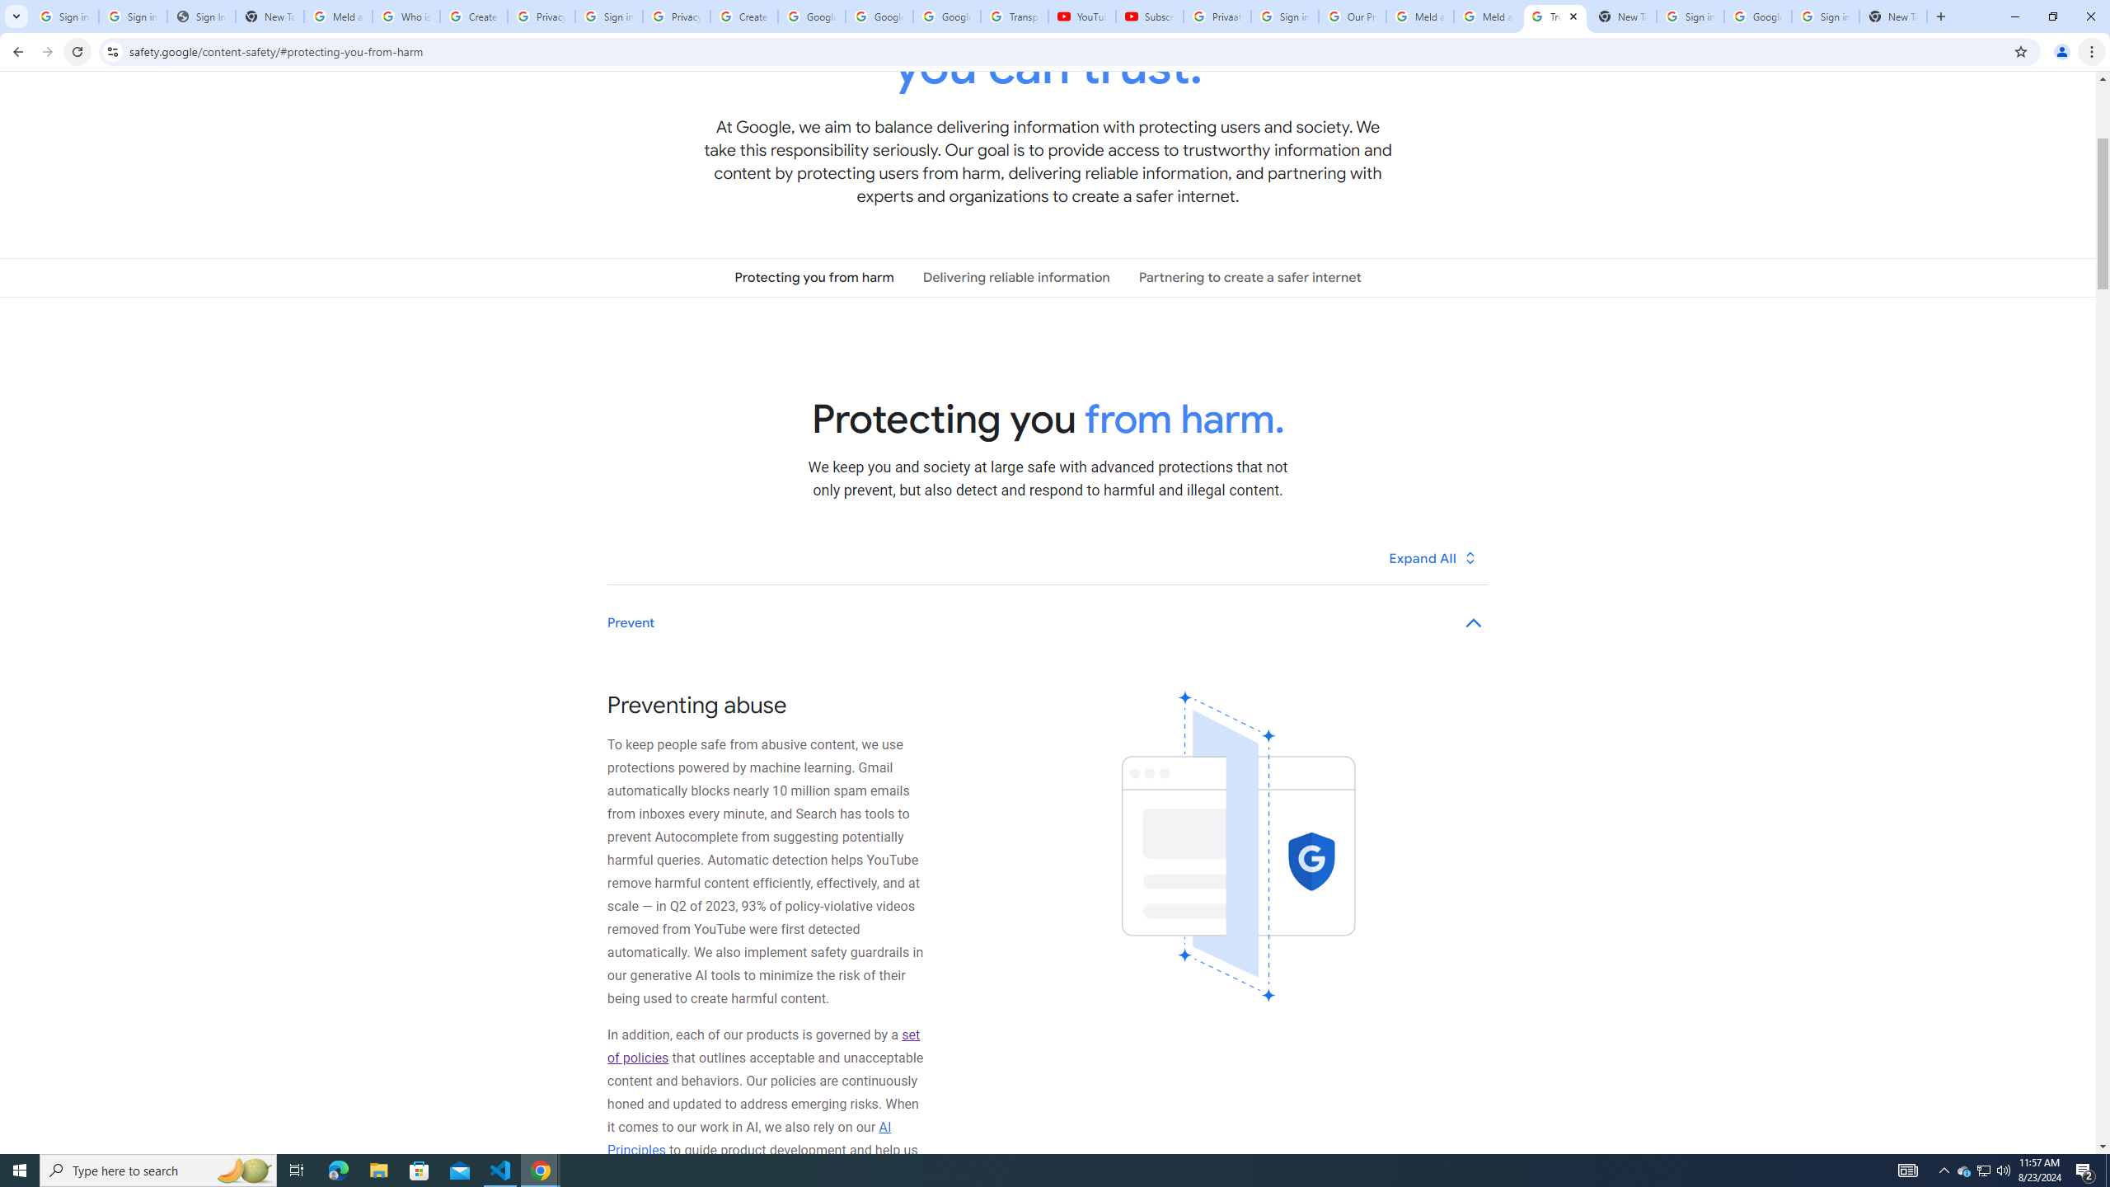 This screenshot has width=2110, height=1187. What do you see at coordinates (750, 1138) in the screenshot?
I see `AI Principles` at bounding box center [750, 1138].